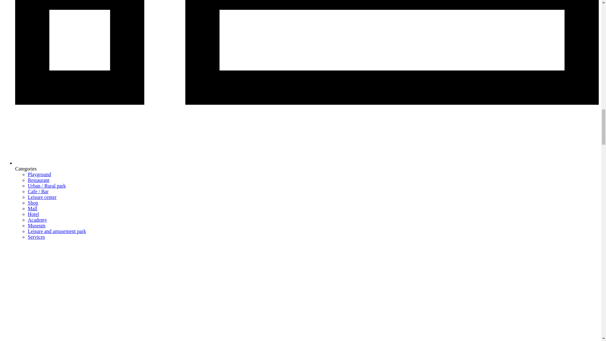 This screenshot has width=606, height=341. Describe the element at coordinates (37, 225) in the screenshot. I see `Museum` at that location.